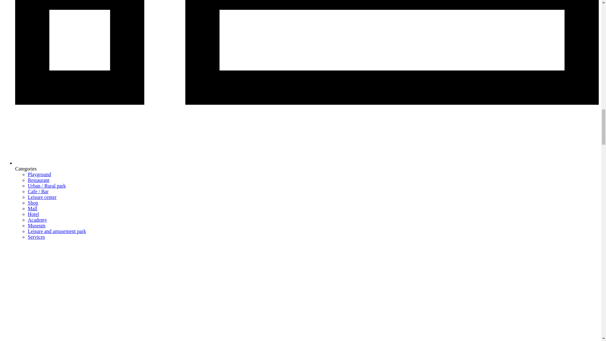 This screenshot has width=606, height=341. Describe the element at coordinates (37, 225) in the screenshot. I see `Museum` at that location.